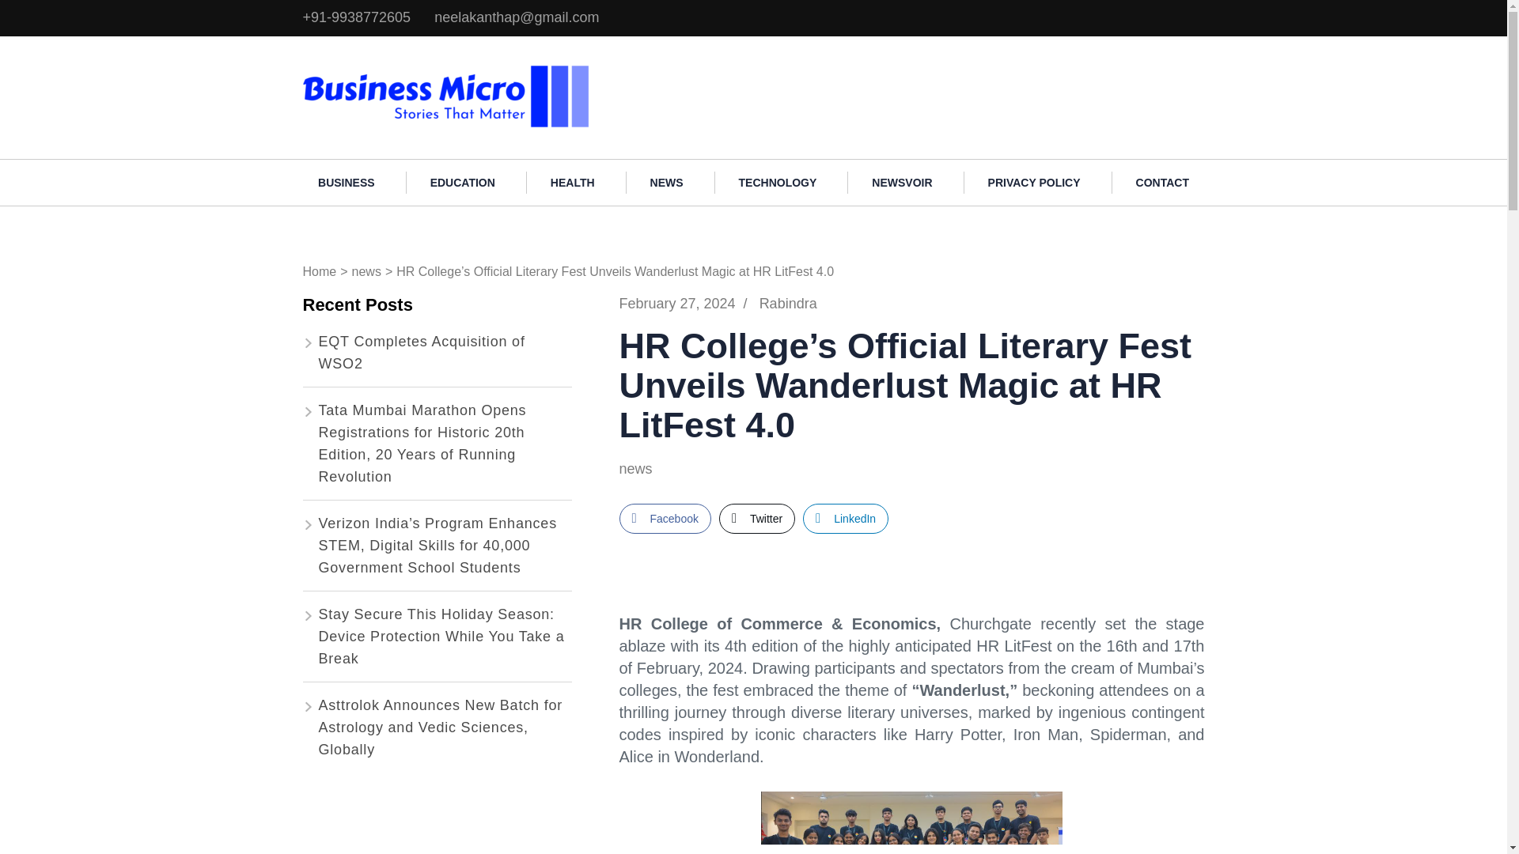 The image size is (1519, 854). I want to click on BUSINESS, so click(347, 183).